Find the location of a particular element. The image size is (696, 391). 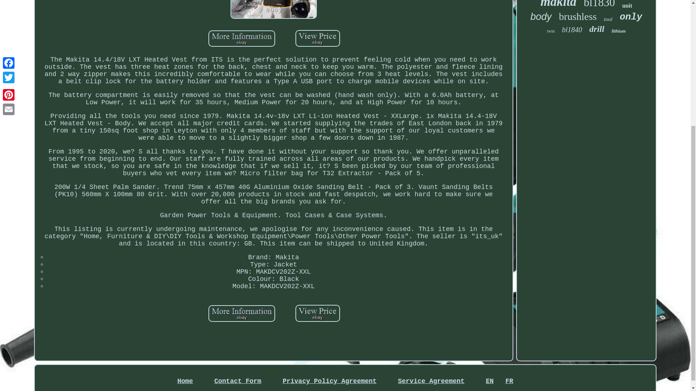

Makita 14.4v-18v LXT Li-ion Heated Vest XXLarge is located at coordinates (241, 38).